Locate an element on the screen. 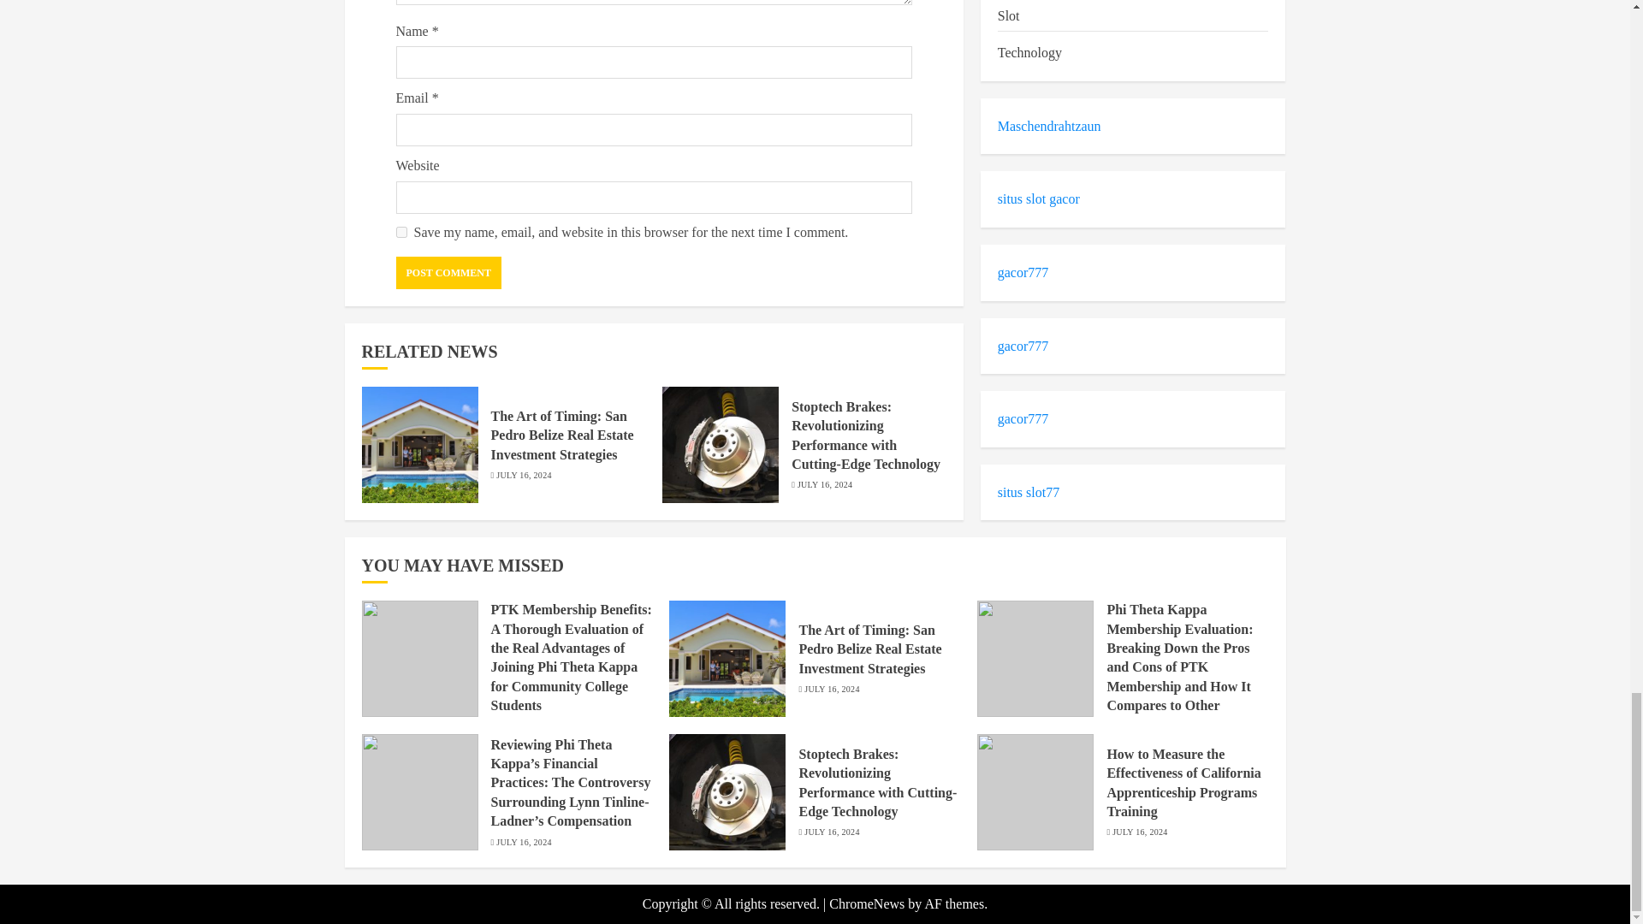  JULY 16, 2024 is located at coordinates (523, 475).